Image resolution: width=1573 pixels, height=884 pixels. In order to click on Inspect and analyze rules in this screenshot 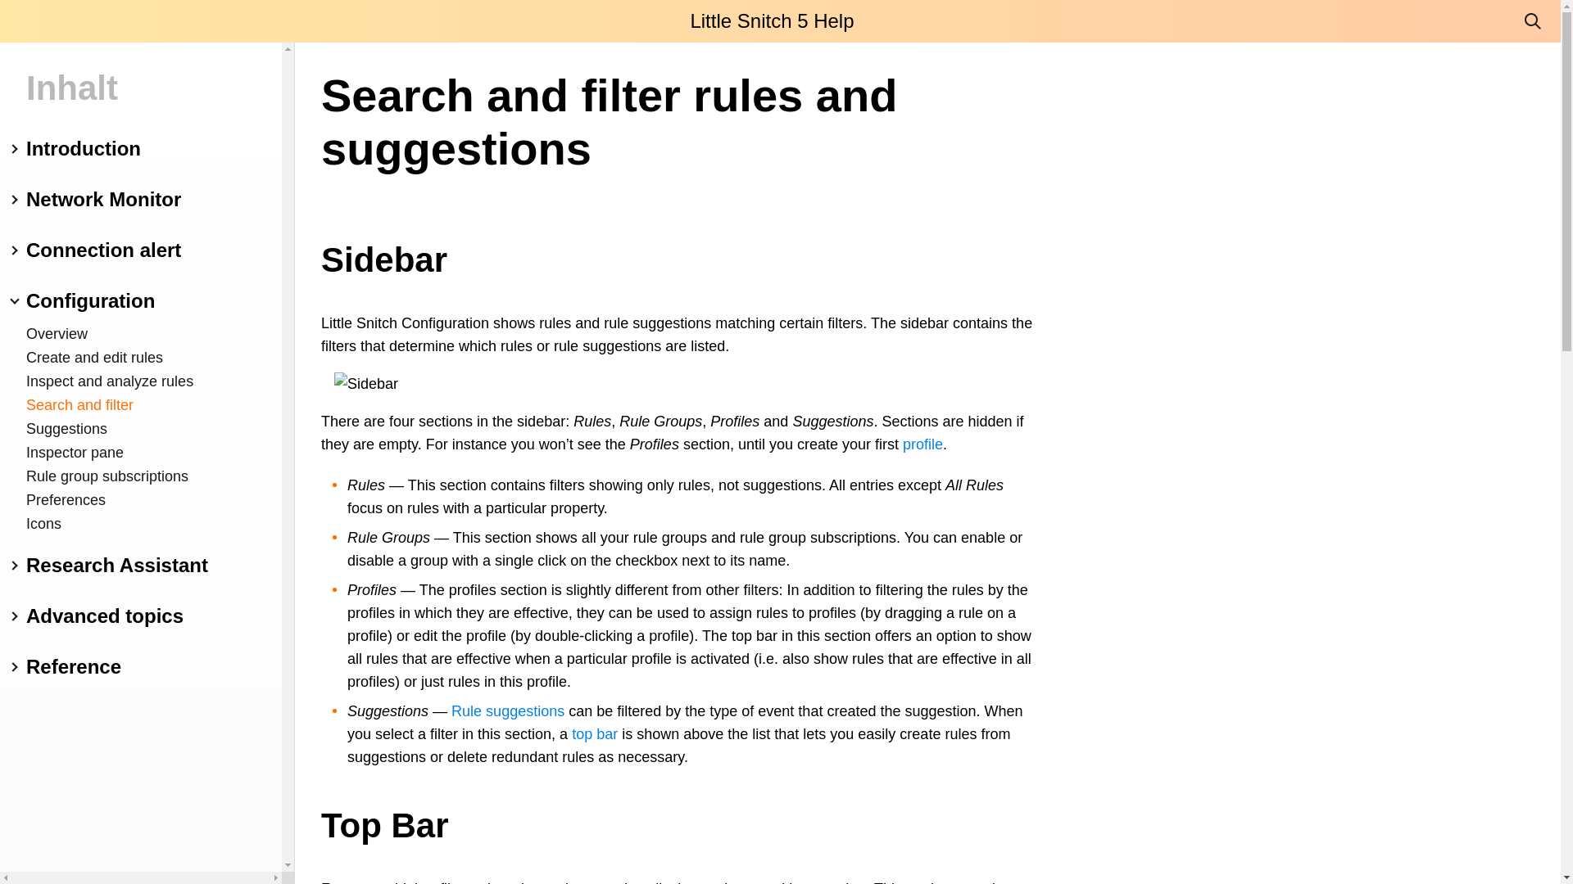, I will do `click(141, 381)`.